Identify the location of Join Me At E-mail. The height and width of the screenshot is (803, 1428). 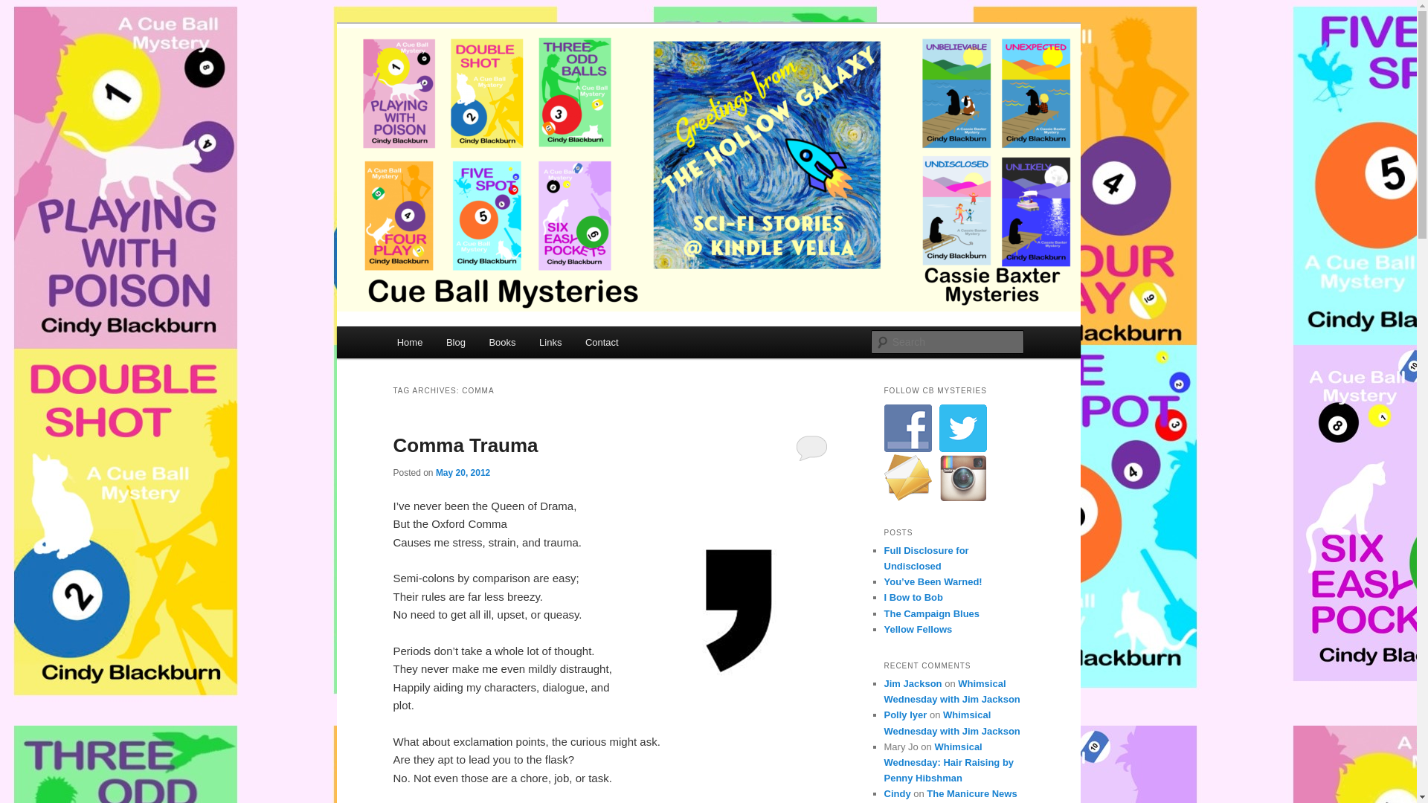
(907, 478).